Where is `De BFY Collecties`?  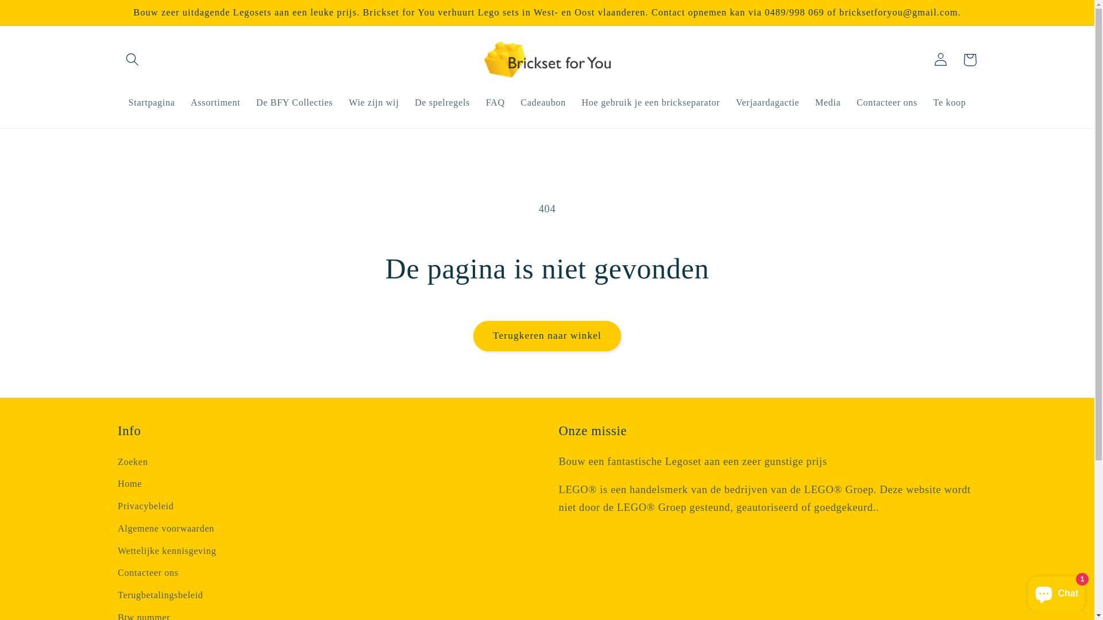 De BFY Collecties is located at coordinates (294, 103).